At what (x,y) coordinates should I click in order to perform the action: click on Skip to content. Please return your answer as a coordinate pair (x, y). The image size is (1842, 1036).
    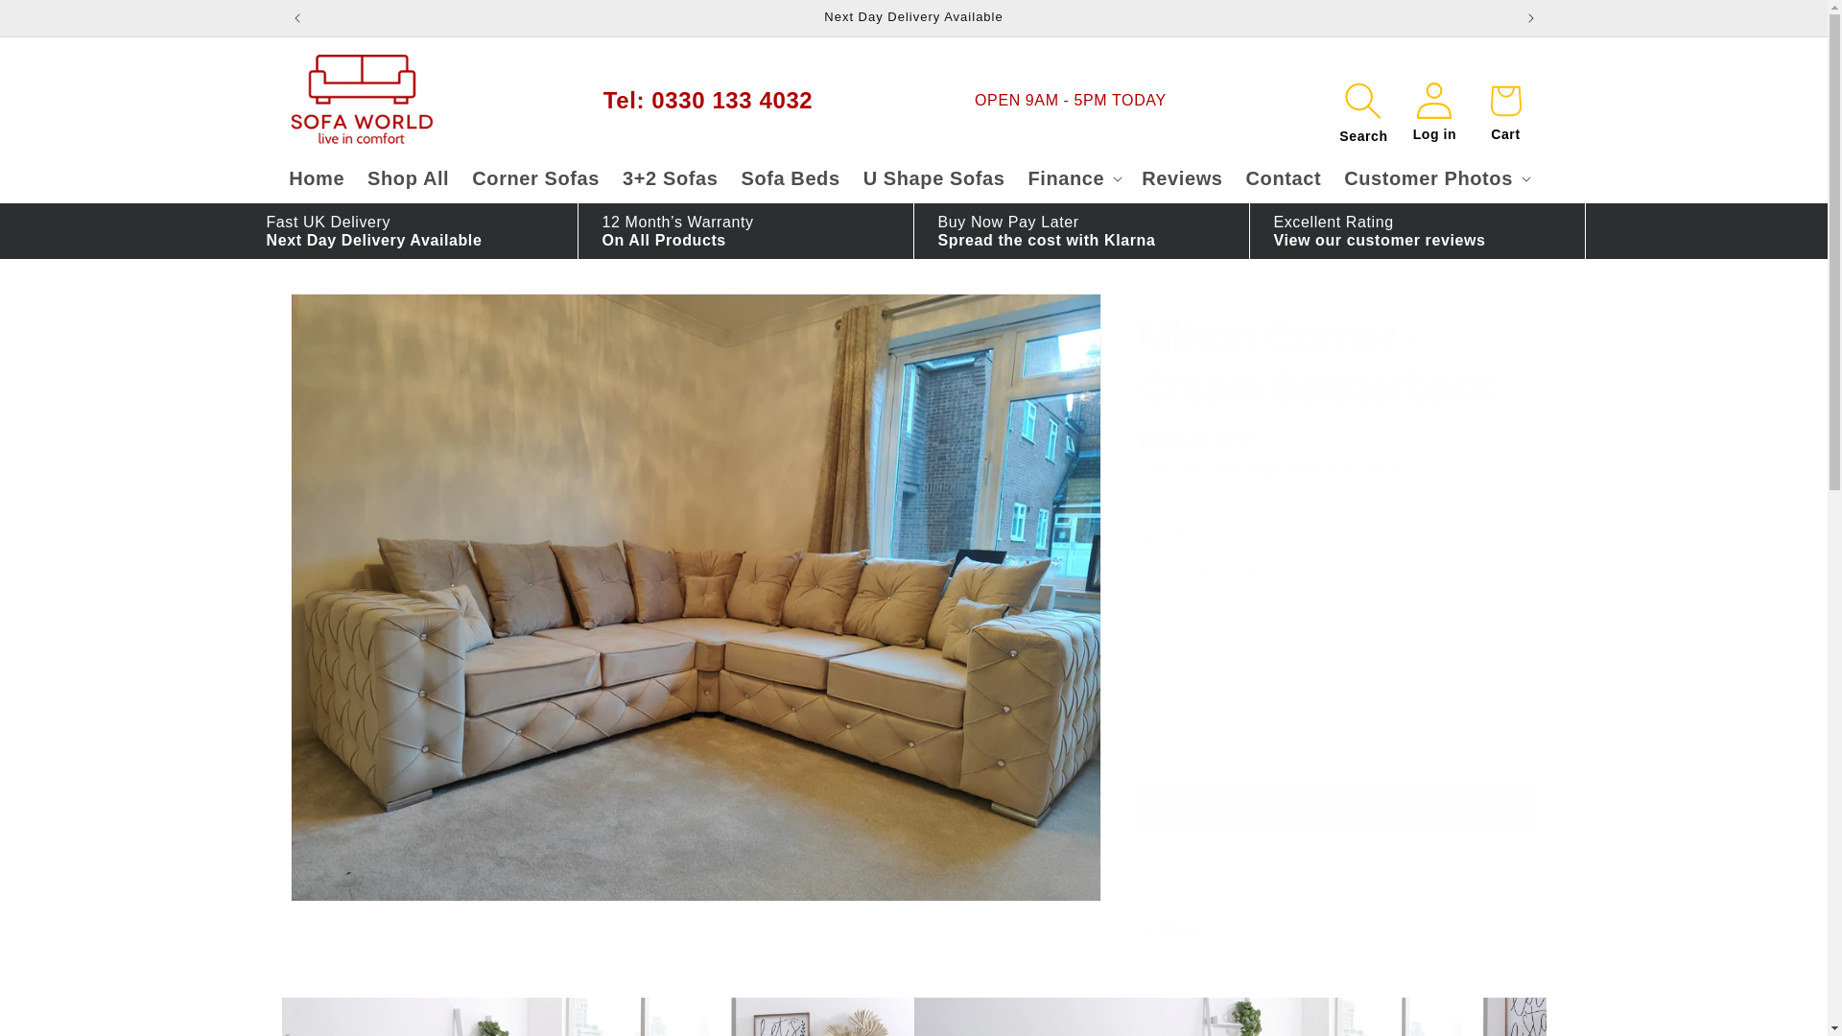
    Looking at the image, I should click on (58, 22).